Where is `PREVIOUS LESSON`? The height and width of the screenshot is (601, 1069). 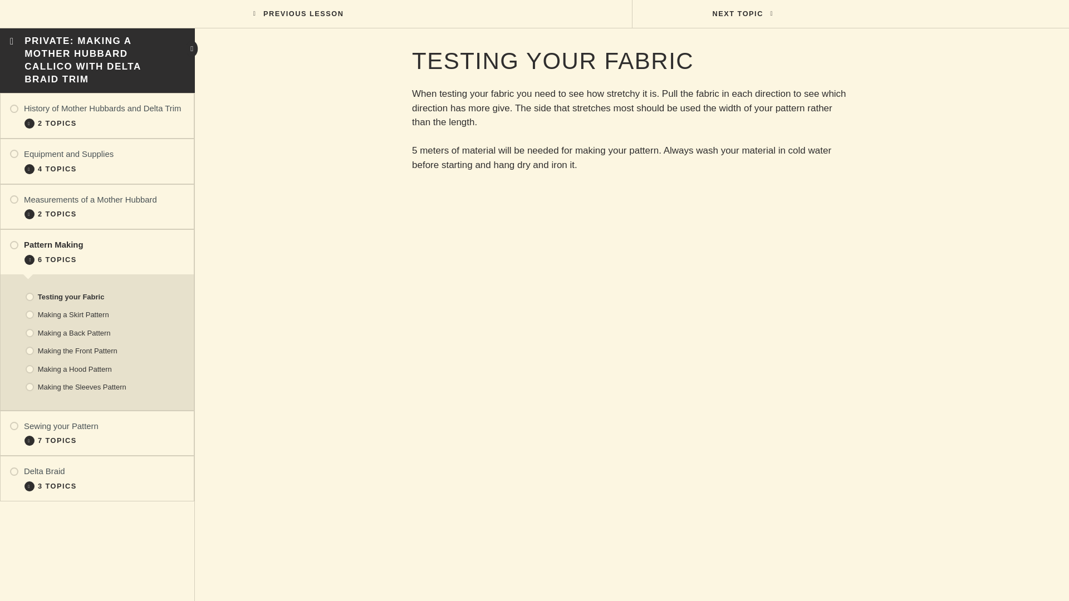
PREVIOUS LESSON is located at coordinates (302, 13).